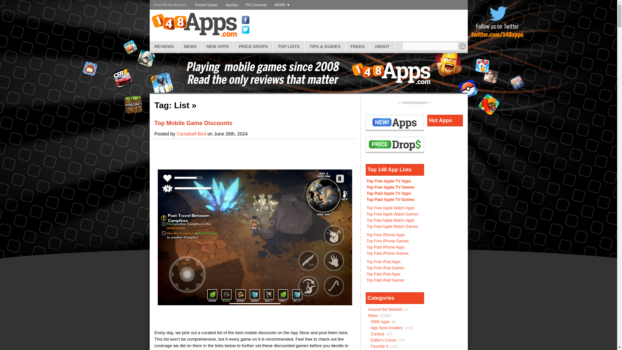  What do you see at coordinates (382, 46) in the screenshot?
I see `ABOUT` at bounding box center [382, 46].